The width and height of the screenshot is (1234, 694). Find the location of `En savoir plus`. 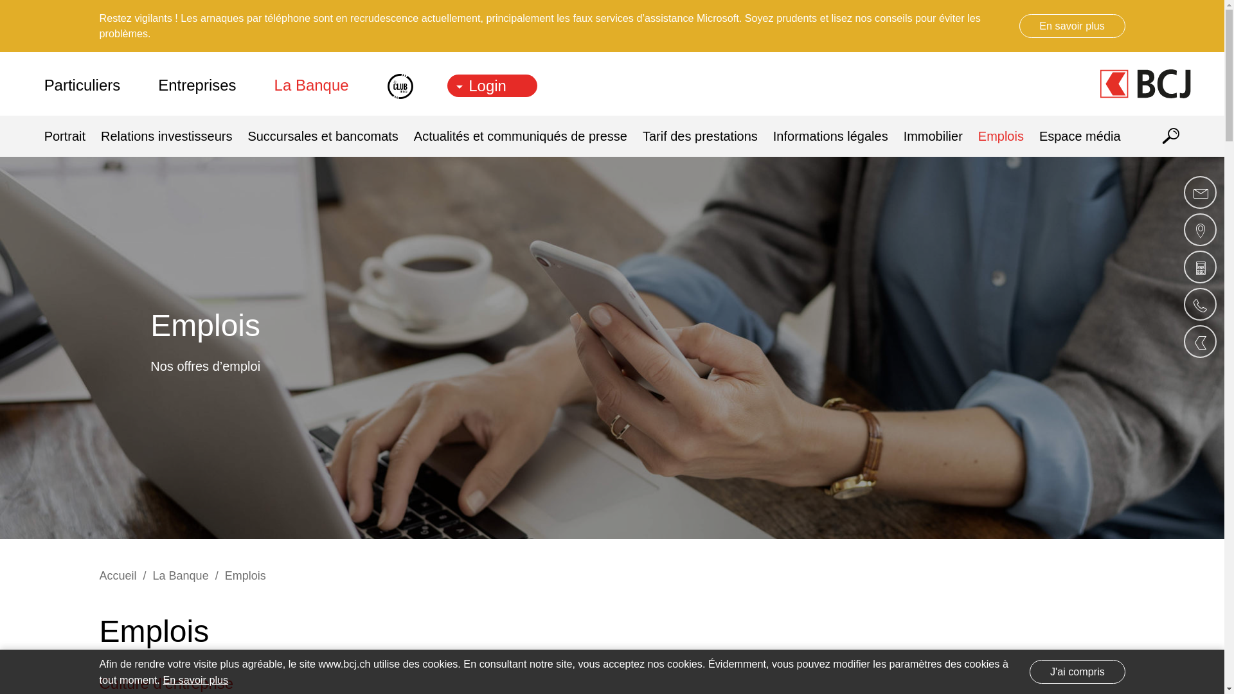

En savoir plus is located at coordinates (1072, 26).